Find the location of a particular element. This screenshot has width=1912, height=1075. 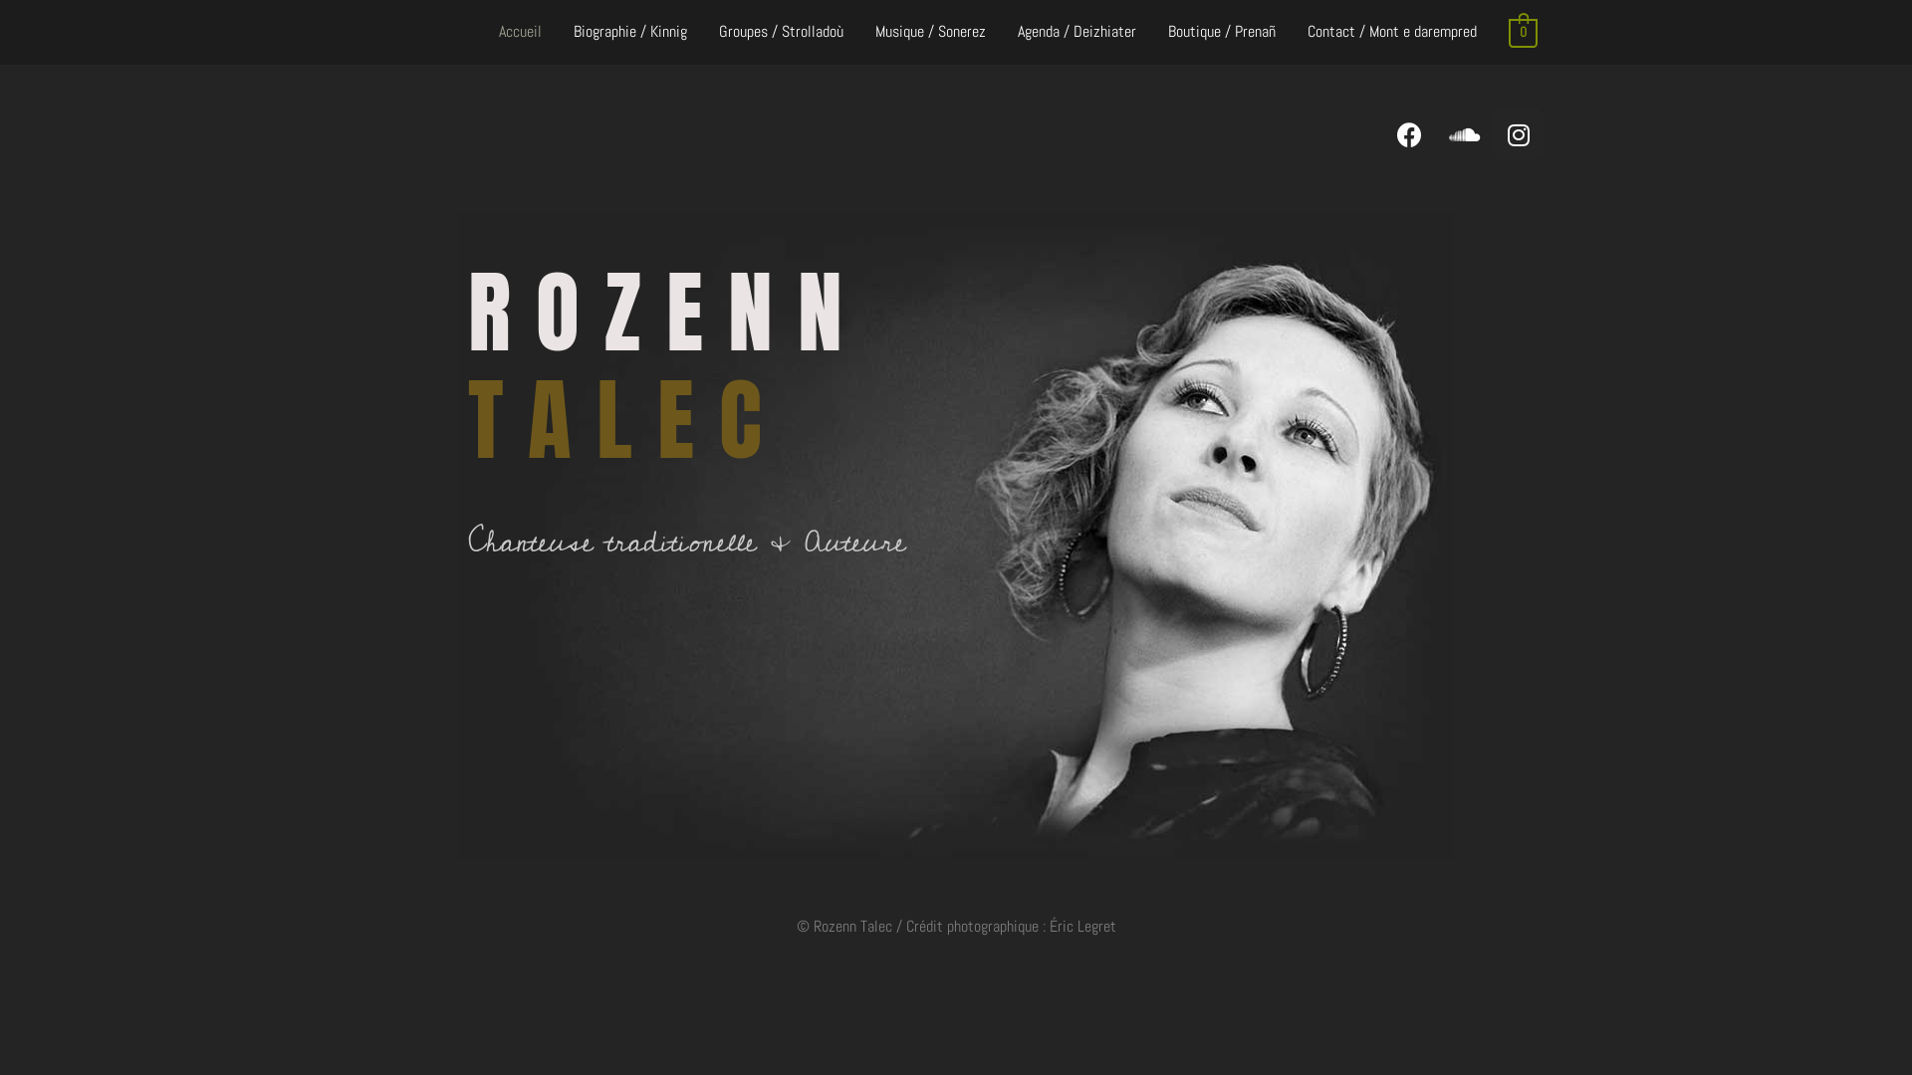

Musique / Sonerez is located at coordinates (930, 32).